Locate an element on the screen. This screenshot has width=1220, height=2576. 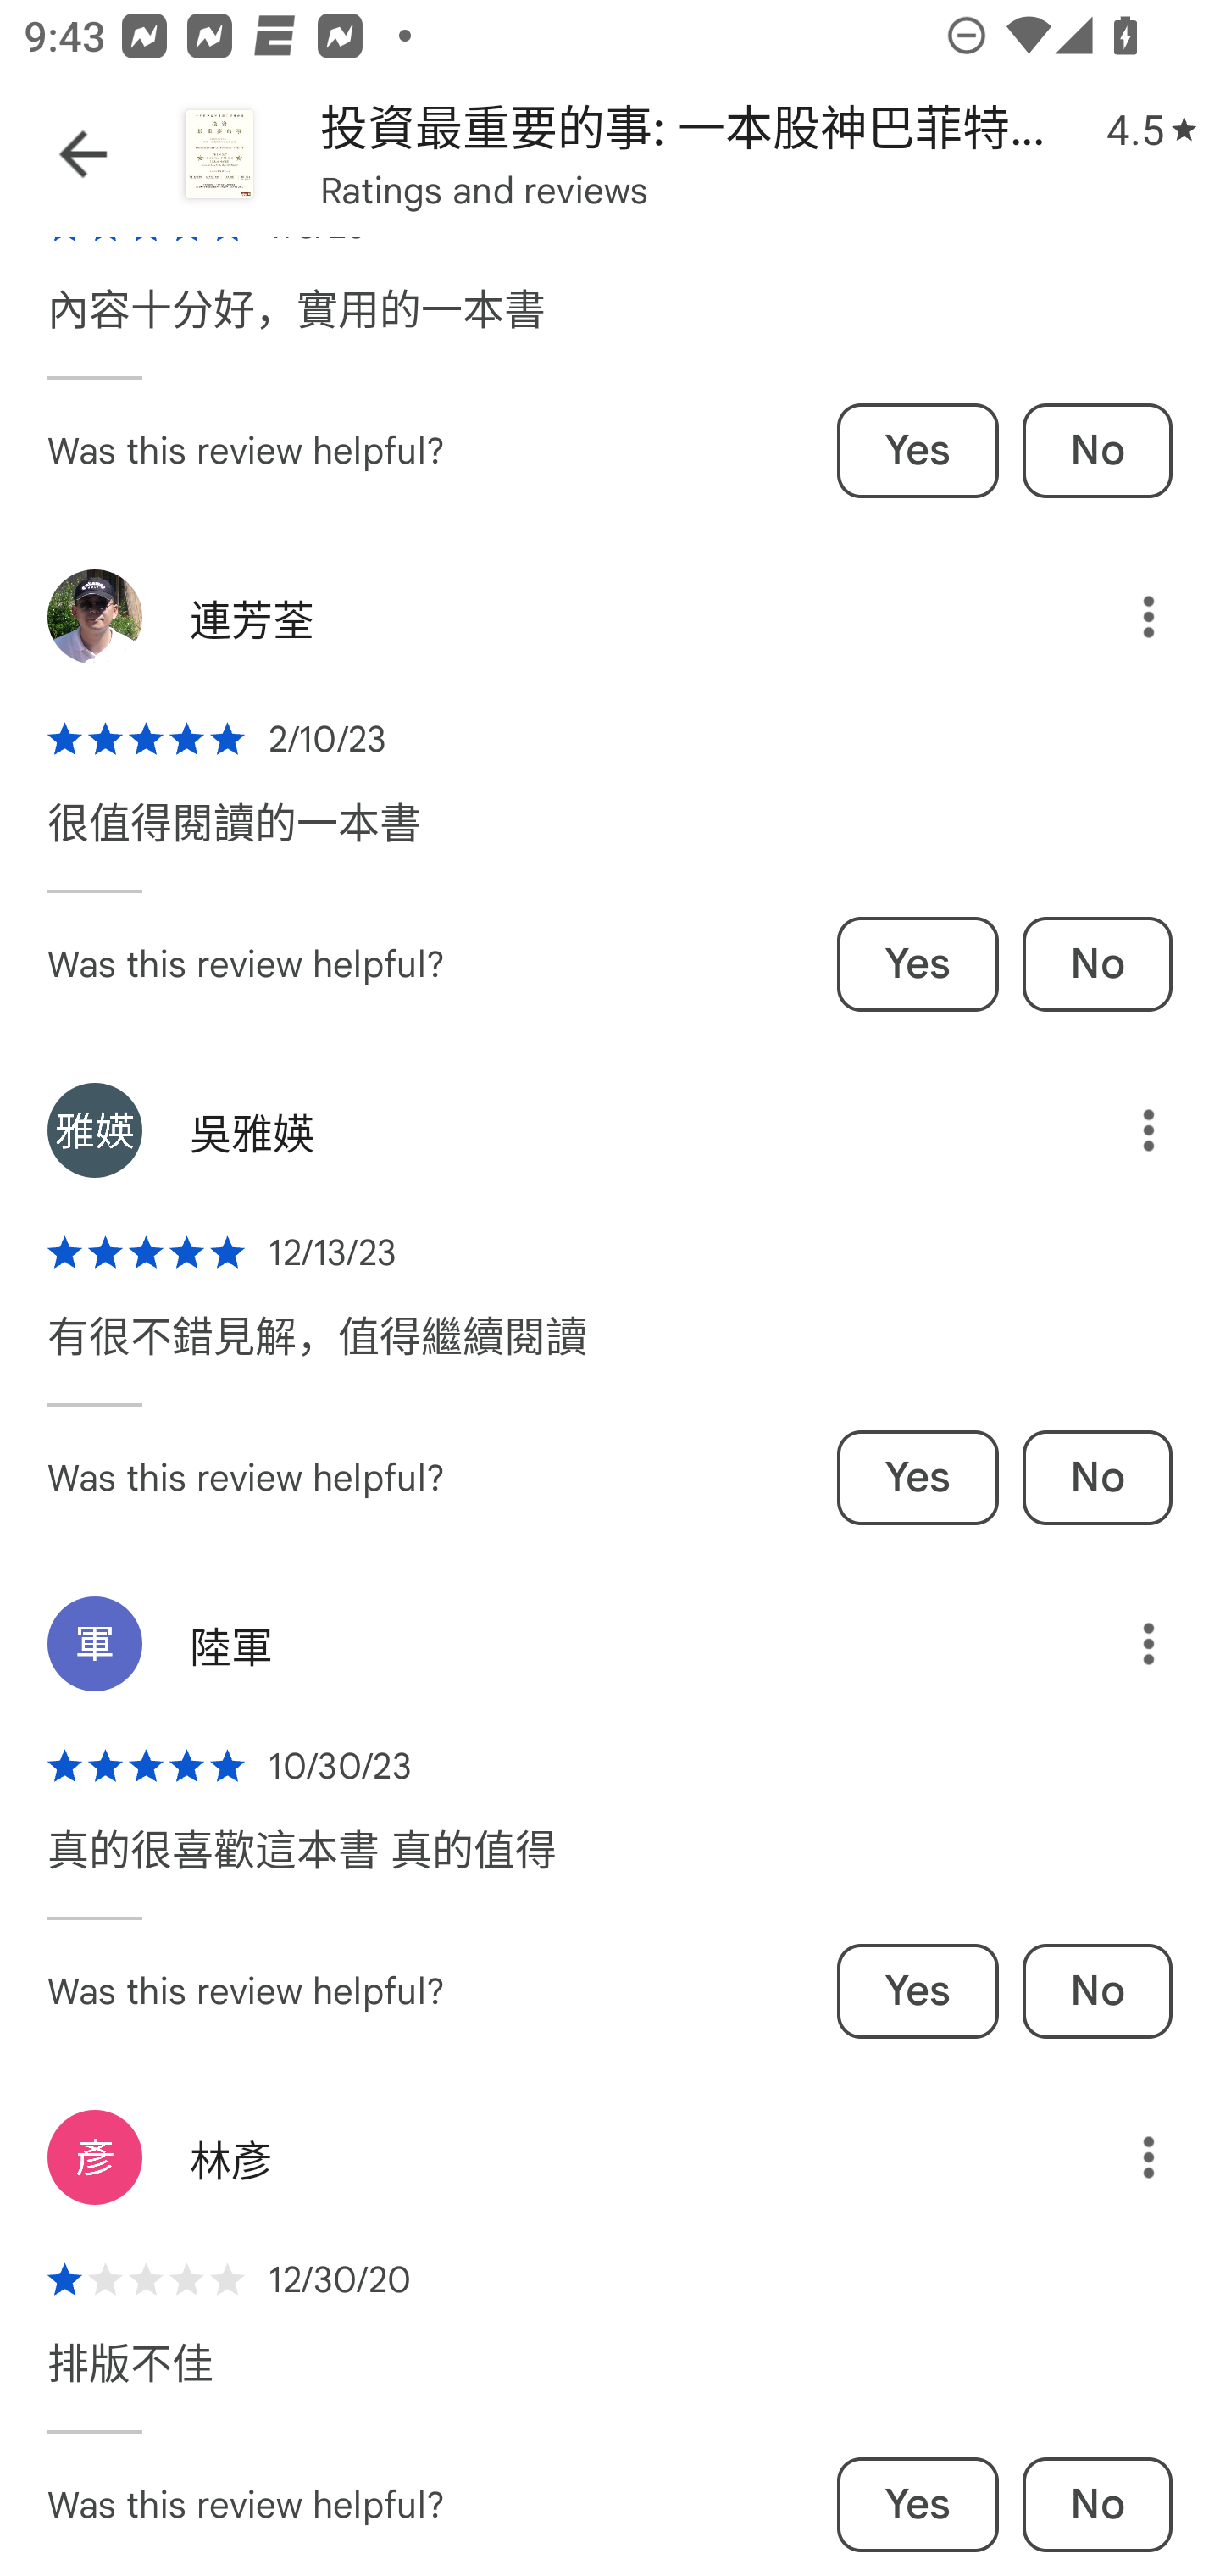
有很不錯見解，值得繼續閱讀 is located at coordinates (317, 1353).